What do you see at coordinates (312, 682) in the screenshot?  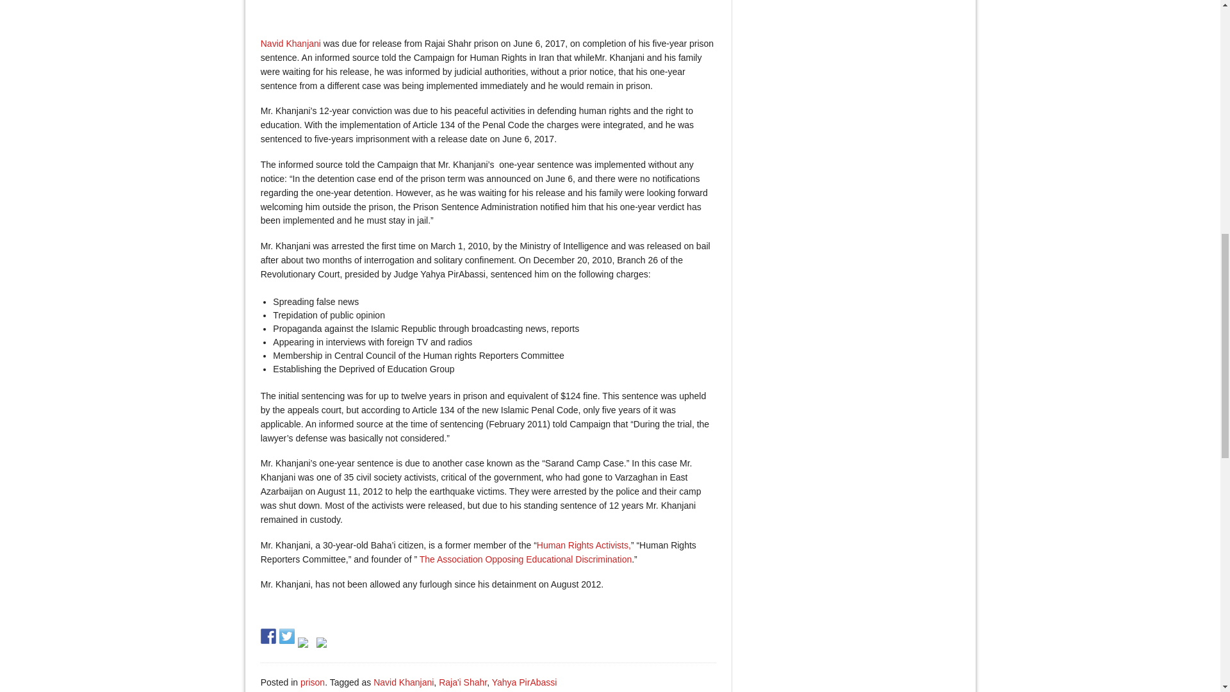 I see `prison` at bounding box center [312, 682].